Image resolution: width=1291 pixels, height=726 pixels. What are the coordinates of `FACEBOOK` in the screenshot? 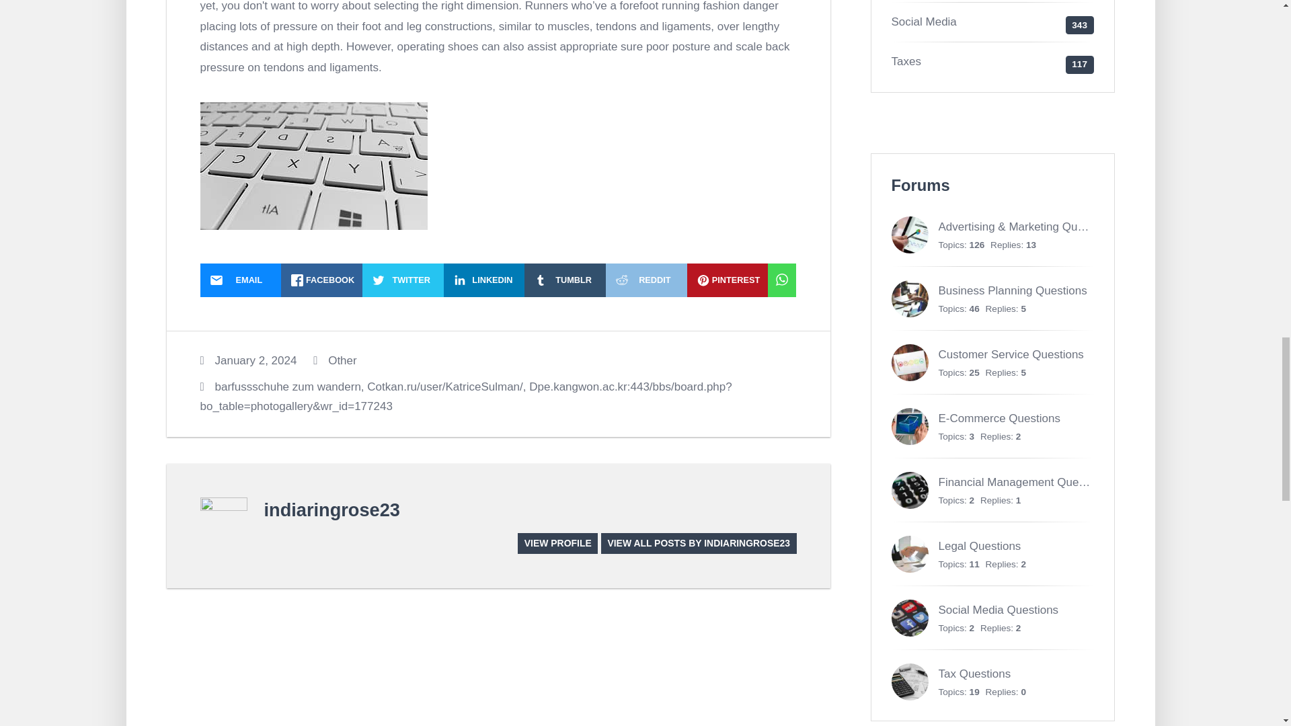 It's located at (321, 280).